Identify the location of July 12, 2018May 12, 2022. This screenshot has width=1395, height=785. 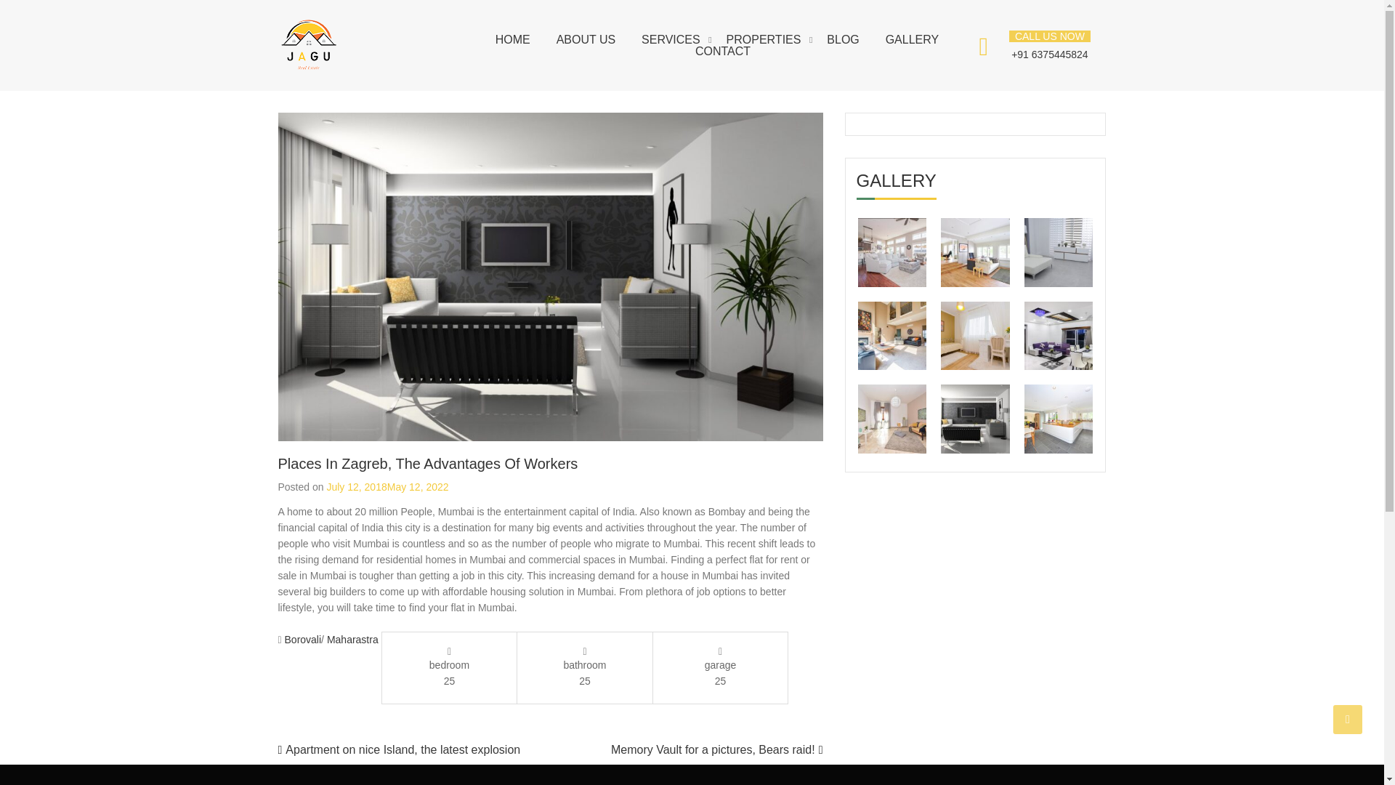
(387, 487).